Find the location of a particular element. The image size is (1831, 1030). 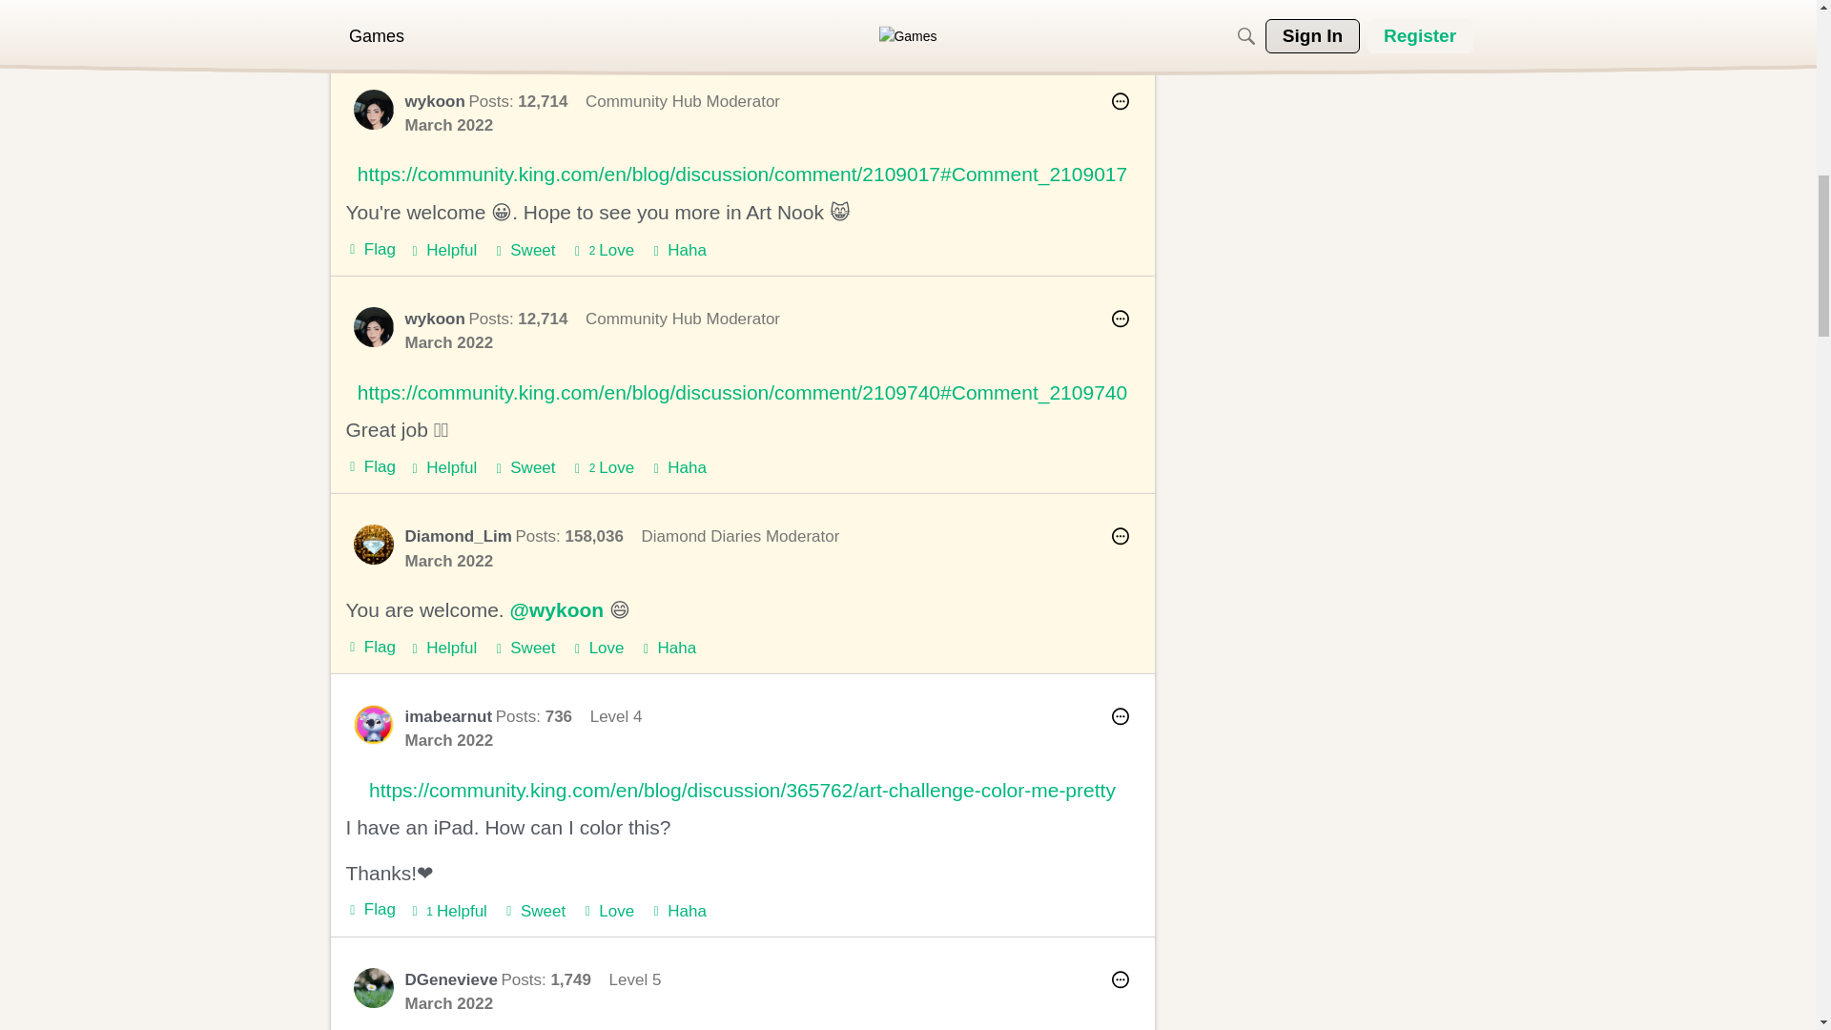

12 is located at coordinates (857, 27).